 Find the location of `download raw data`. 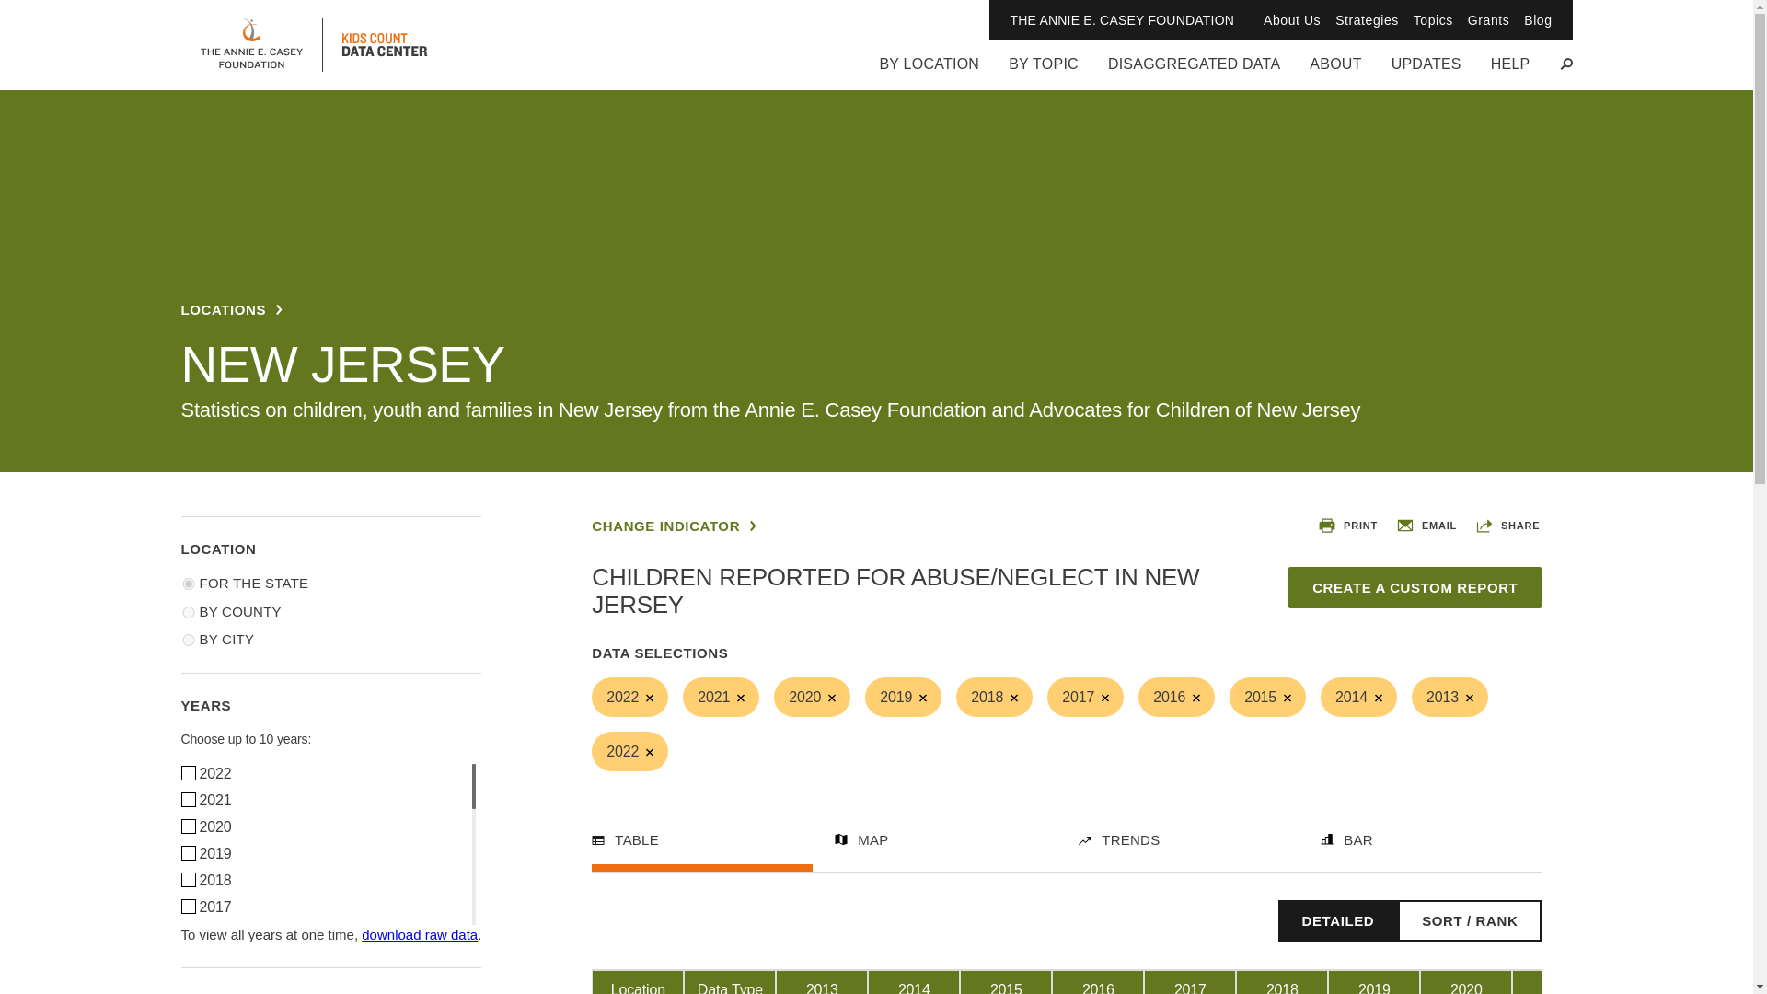

download raw data is located at coordinates (420, 933).